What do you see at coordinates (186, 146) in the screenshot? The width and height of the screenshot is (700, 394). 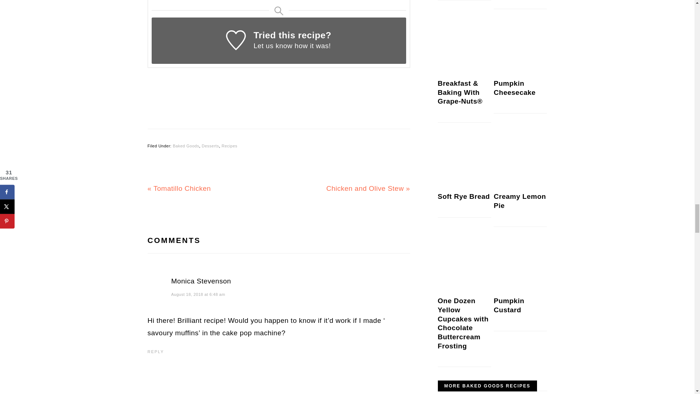 I see `Baked Goods` at bounding box center [186, 146].